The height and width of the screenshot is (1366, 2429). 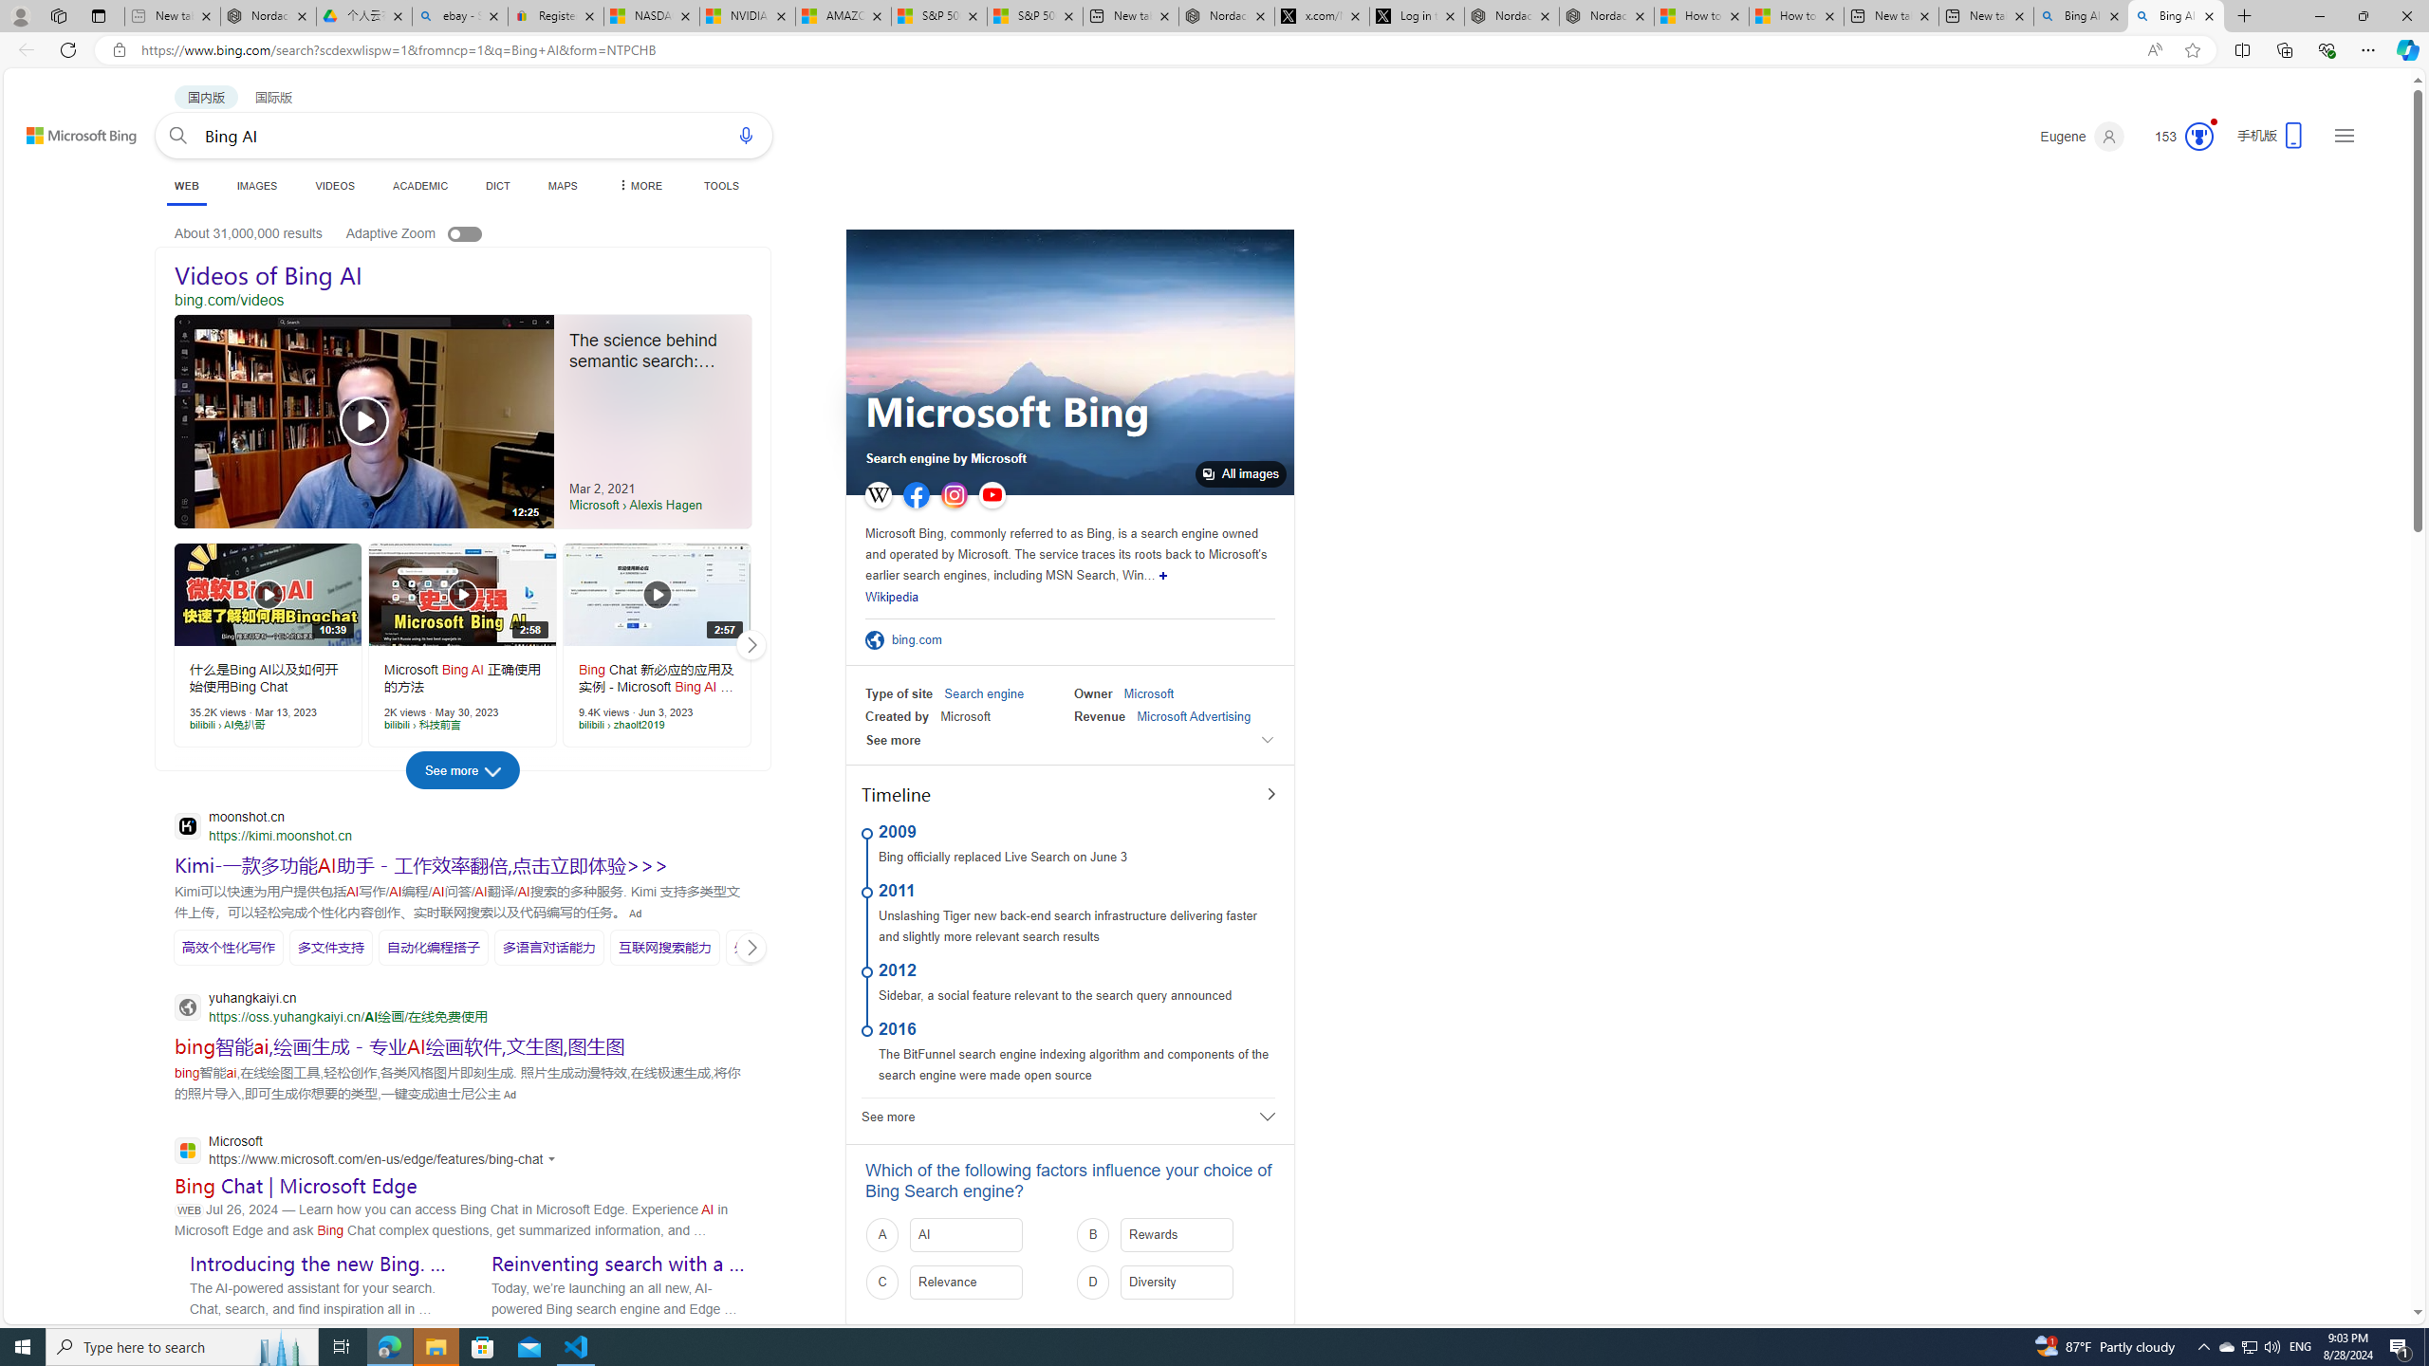 I want to click on Show more, so click(x=1163, y=575).